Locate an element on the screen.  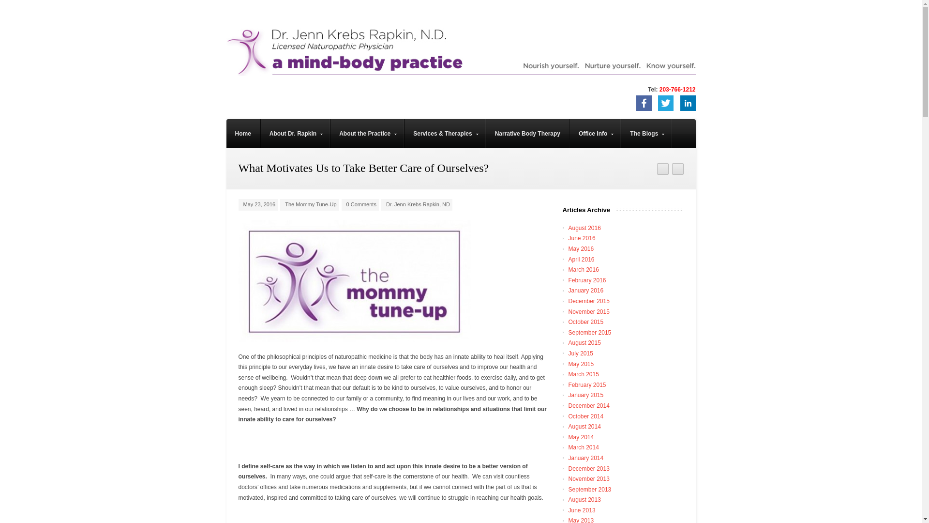
The Mommy Tune-Up is located at coordinates (311, 204).